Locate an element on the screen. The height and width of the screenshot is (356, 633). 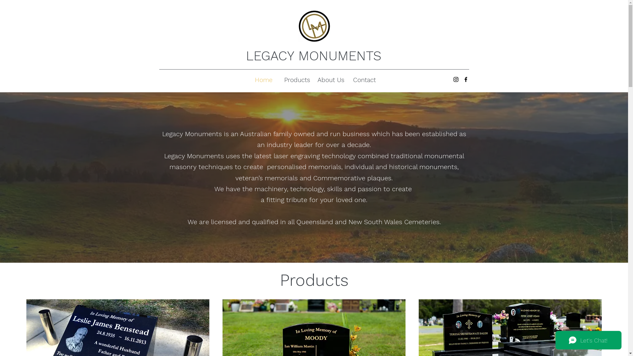
Contact is located at coordinates (364, 80).